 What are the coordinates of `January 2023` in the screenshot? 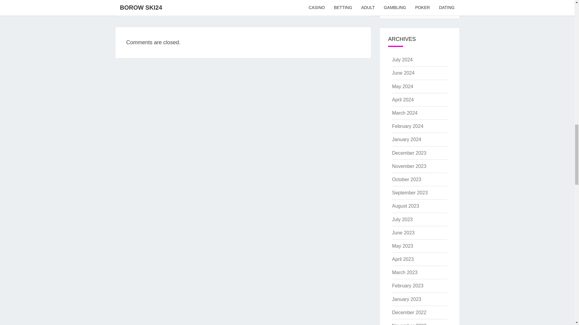 It's located at (407, 299).